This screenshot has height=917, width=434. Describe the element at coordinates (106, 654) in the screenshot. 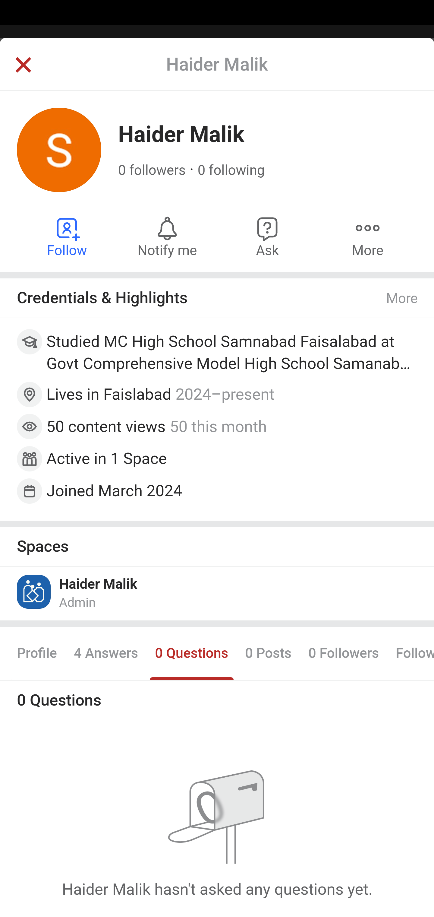

I see `4 Answers` at that location.